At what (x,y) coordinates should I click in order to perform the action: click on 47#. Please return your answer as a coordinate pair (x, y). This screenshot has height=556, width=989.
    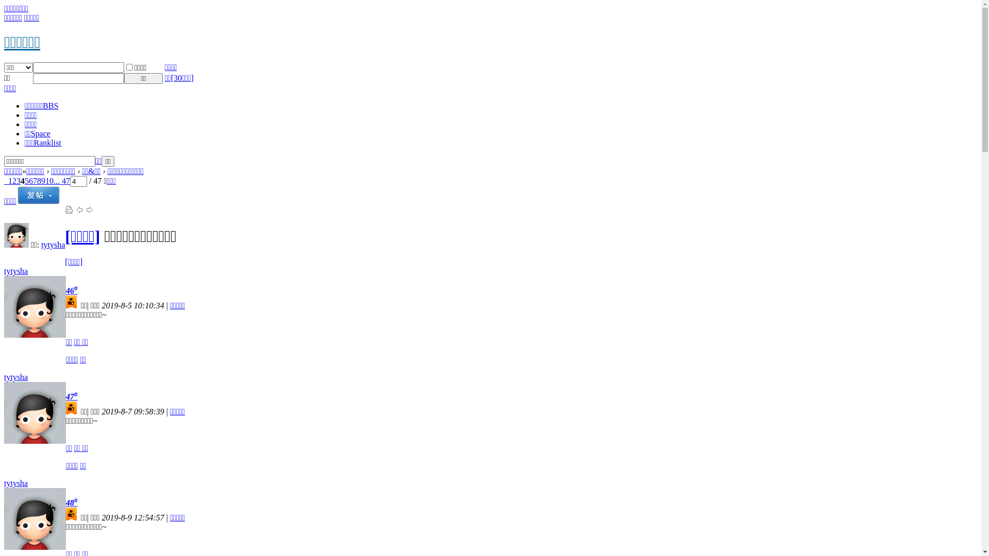
    Looking at the image, I should click on (72, 396).